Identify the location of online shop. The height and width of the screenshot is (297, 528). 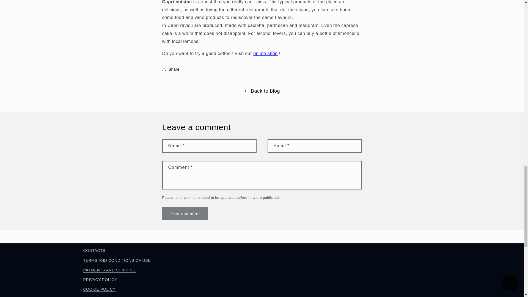
(265, 53).